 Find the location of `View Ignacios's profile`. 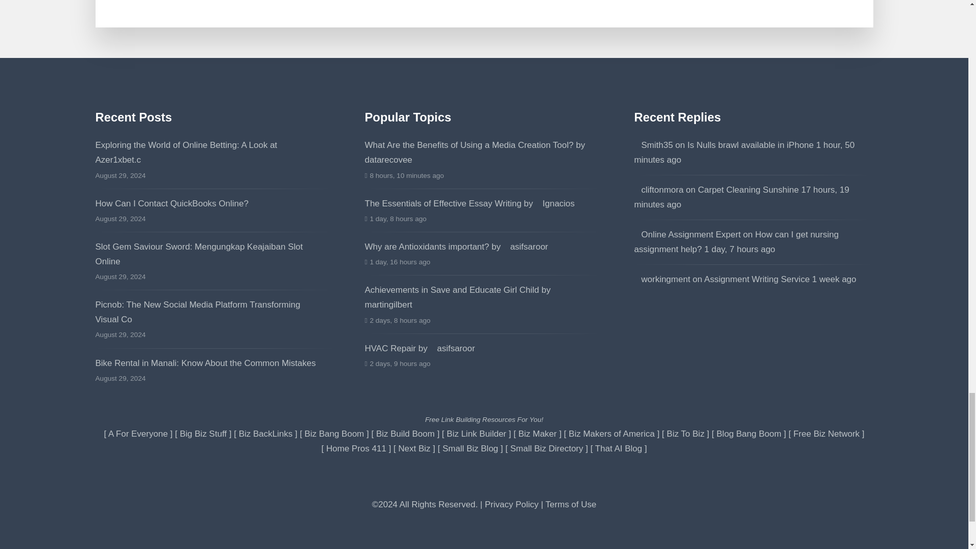

View Ignacios's profile is located at coordinates (555, 203).